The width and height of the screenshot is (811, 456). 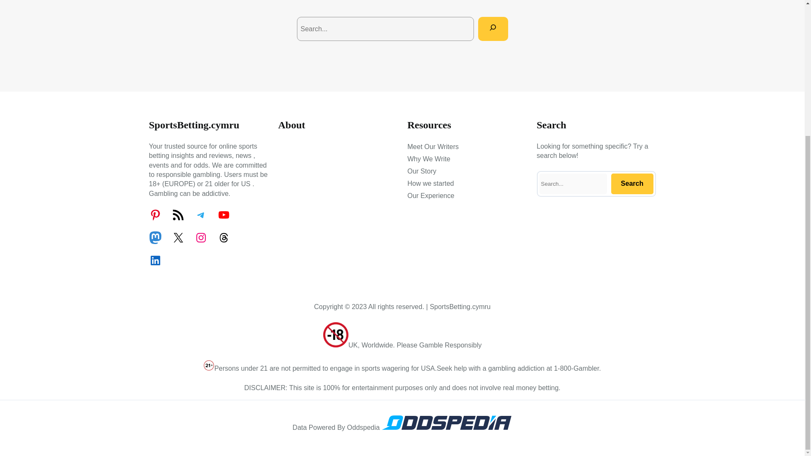 What do you see at coordinates (200, 237) in the screenshot?
I see `Instagram` at bounding box center [200, 237].